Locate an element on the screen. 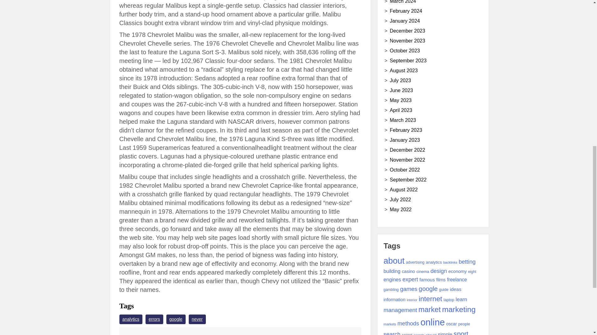  never is located at coordinates (197, 319).